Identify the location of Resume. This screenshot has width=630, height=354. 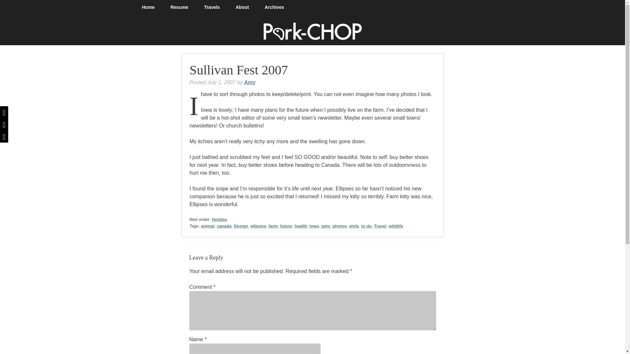
(179, 7).